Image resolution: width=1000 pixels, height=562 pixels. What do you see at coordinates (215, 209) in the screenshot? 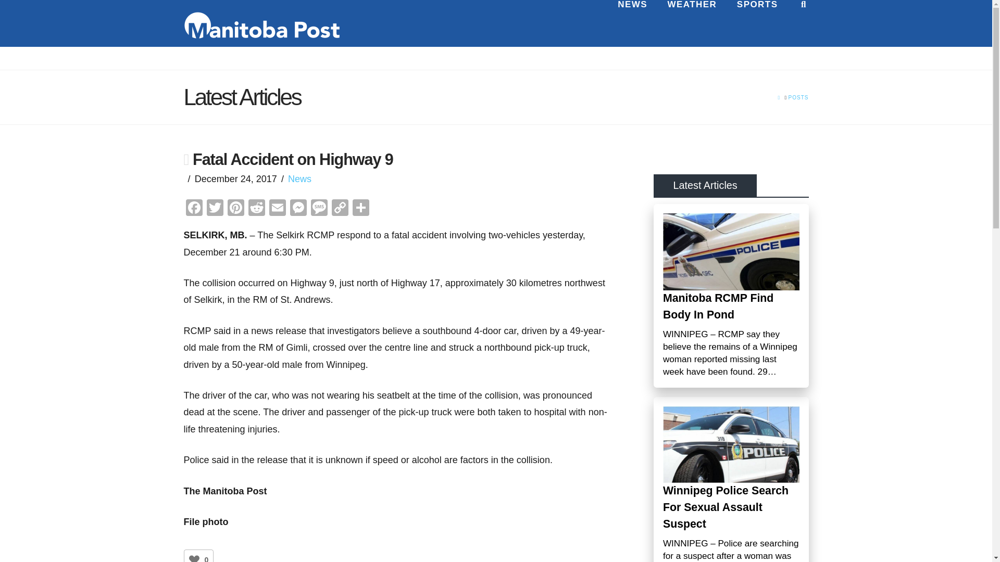
I see `Twitter` at bounding box center [215, 209].